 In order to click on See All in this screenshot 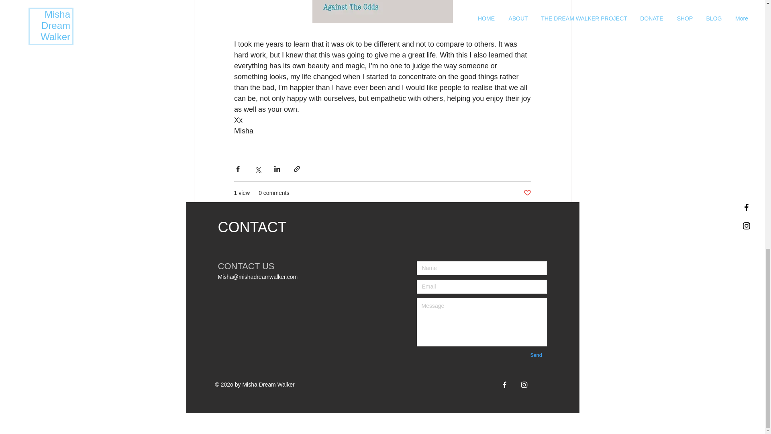, I will do `click(382, 334)`.